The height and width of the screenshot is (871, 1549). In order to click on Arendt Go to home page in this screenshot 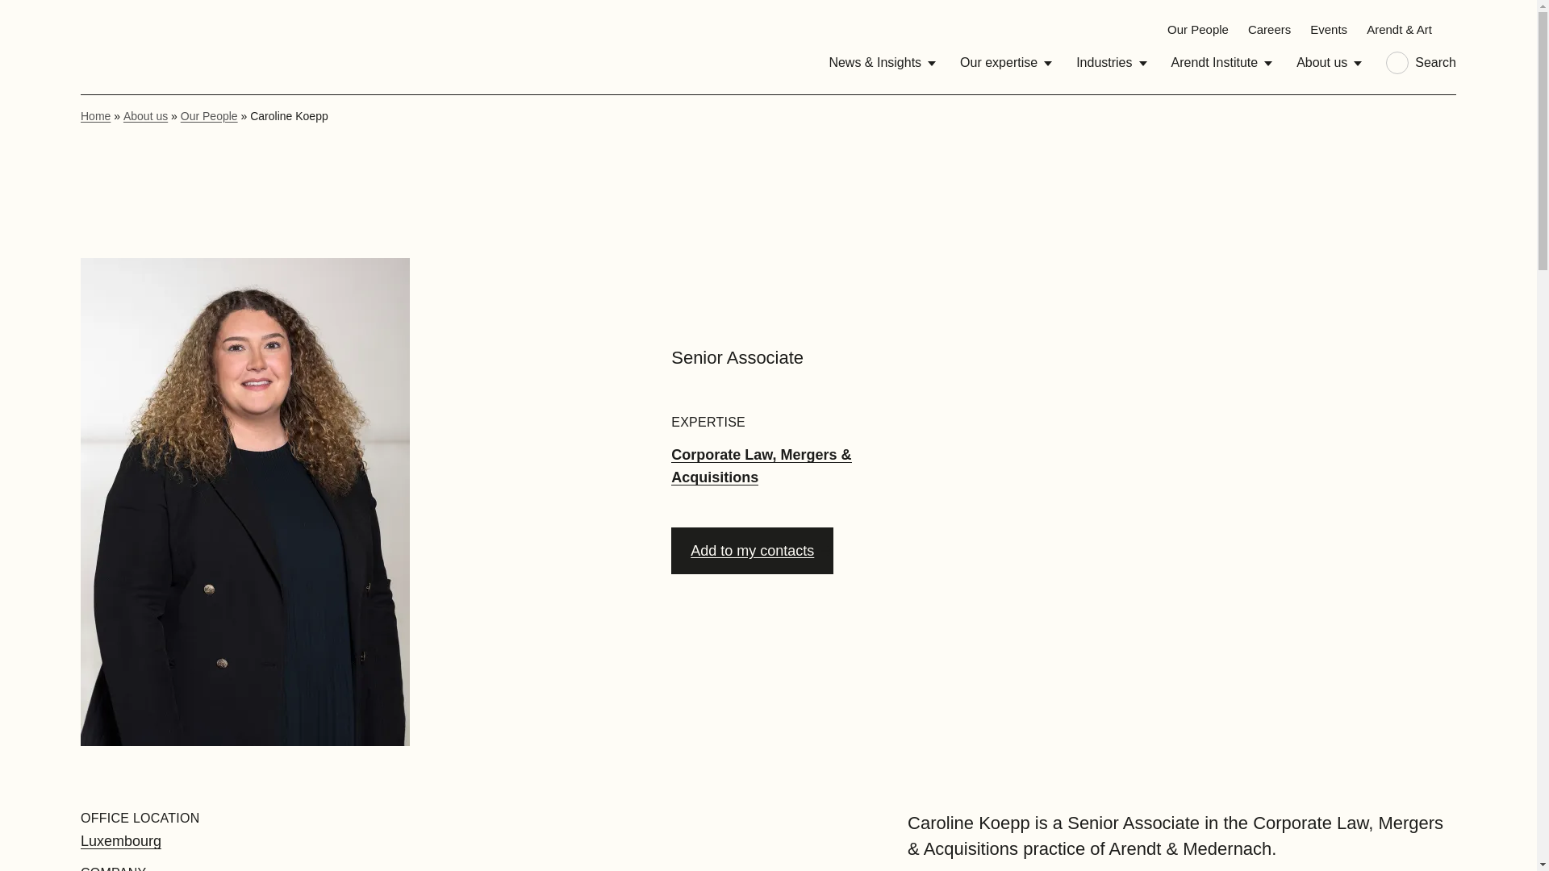, I will do `click(119, 47)`.